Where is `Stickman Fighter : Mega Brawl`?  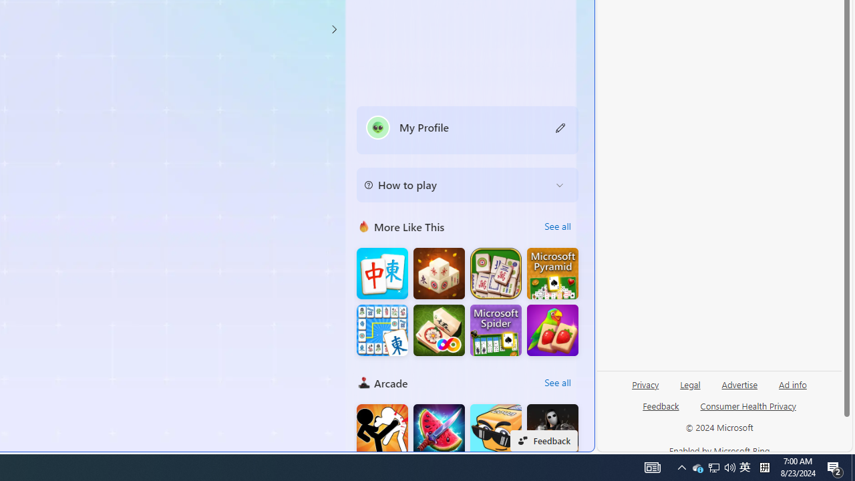
Stickman Fighter : Mega Brawl is located at coordinates (382, 430).